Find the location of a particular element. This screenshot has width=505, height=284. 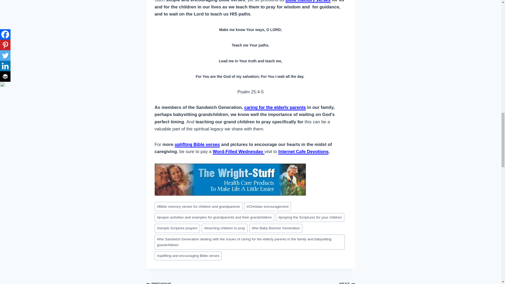

Bible memory verses for children and grandparents is located at coordinates (198, 206).